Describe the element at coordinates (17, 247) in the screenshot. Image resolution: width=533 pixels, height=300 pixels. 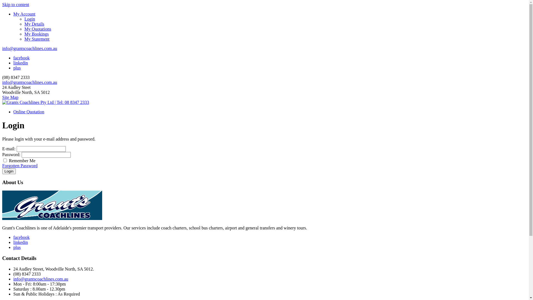
I see `plus` at that location.